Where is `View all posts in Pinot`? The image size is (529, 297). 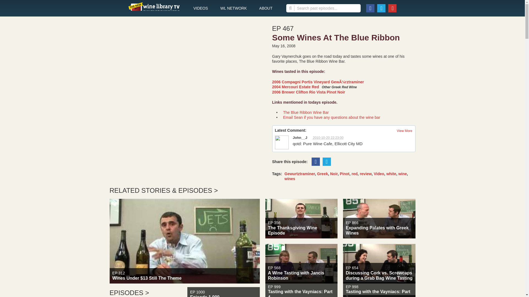 View all posts in Pinot is located at coordinates (234, 8).